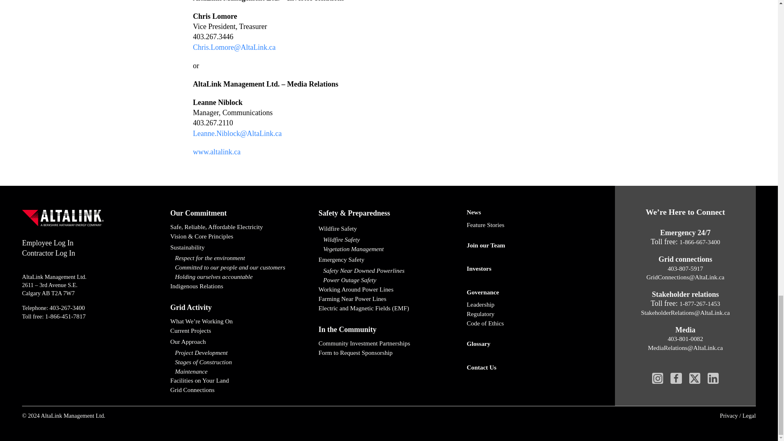 This screenshot has width=784, height=441. Describe the element at coordinates (241, 372) in the screenshot. I see `Maintenance` at that location.